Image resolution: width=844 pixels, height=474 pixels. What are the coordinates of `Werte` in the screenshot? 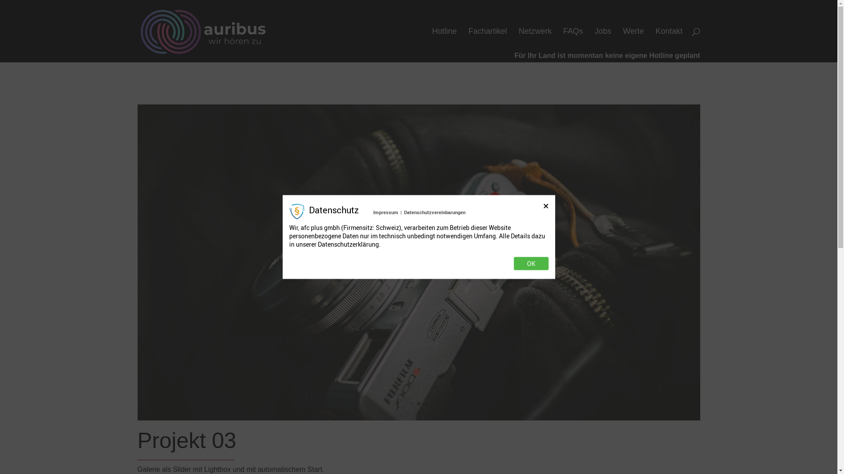 It's located at (633, 45).